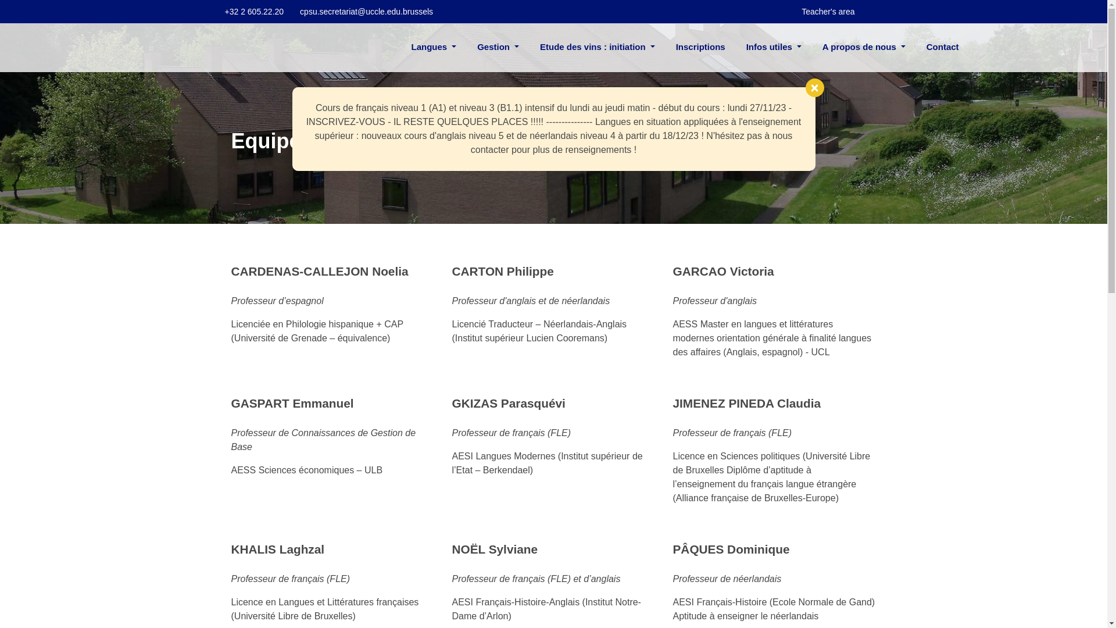 Image resolution: width=1116 pixels, height=628 pixels. I want to click on Contact, so click(943, 48).